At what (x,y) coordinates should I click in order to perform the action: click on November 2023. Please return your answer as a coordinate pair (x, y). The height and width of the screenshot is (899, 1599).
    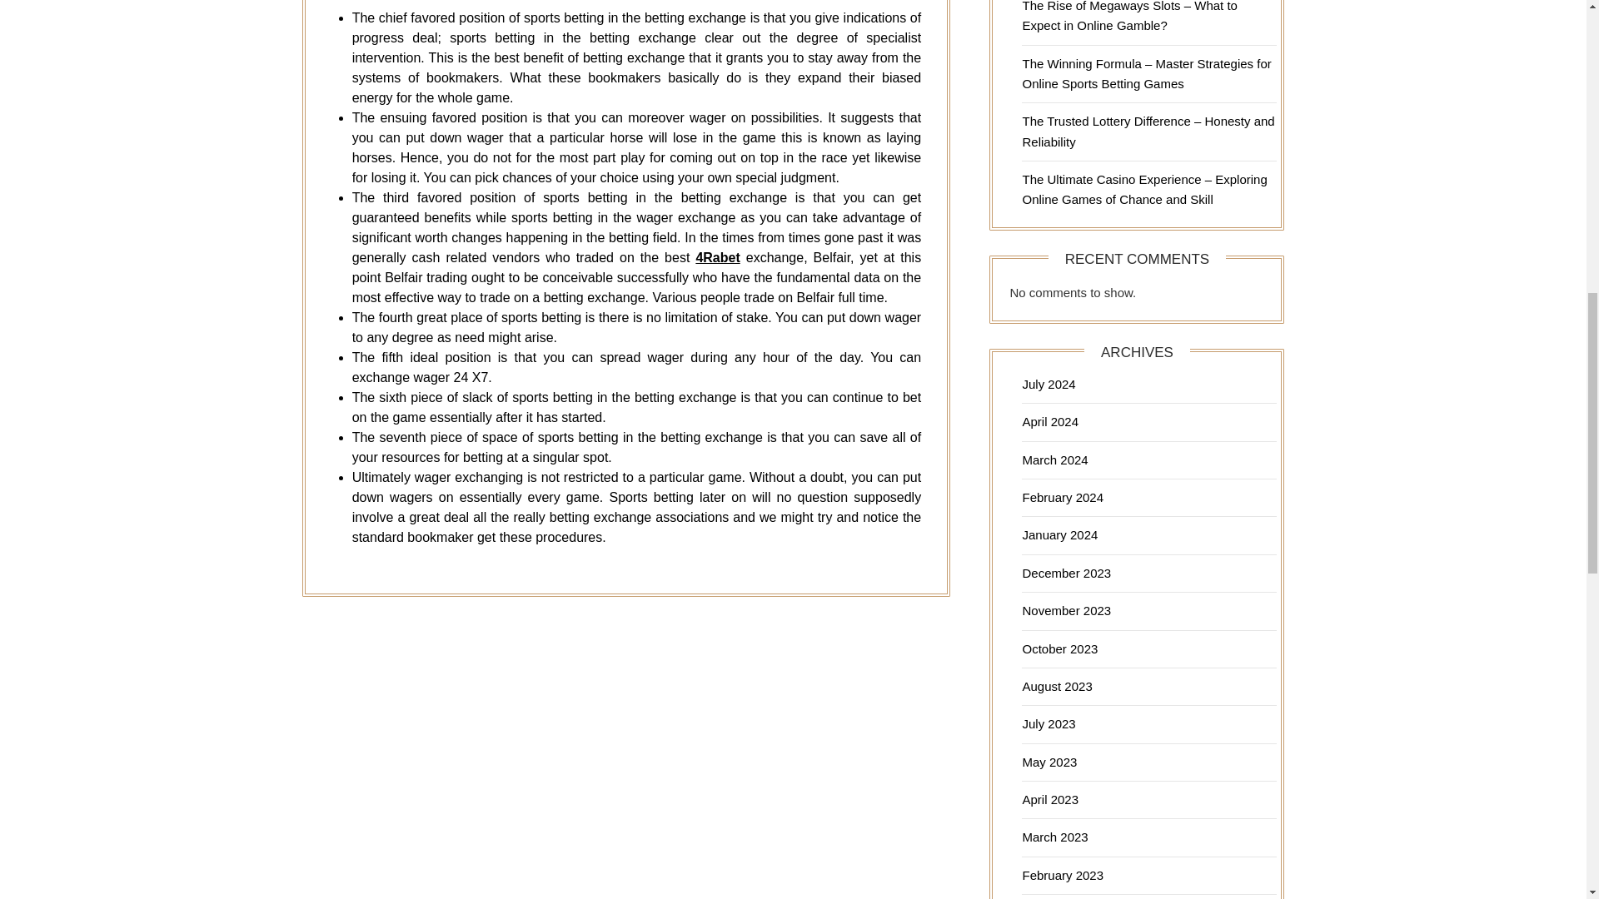
    Looking at the image, I should click on (1066, 609).